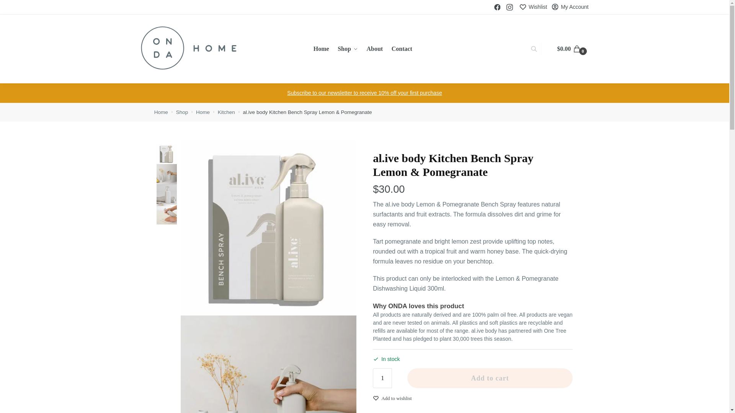 The height and width of the screenshot is (413, 735). What do you see at coordinates (570, 7) in the screenshot?
I see `My Account` at bounding box center [570, 7].